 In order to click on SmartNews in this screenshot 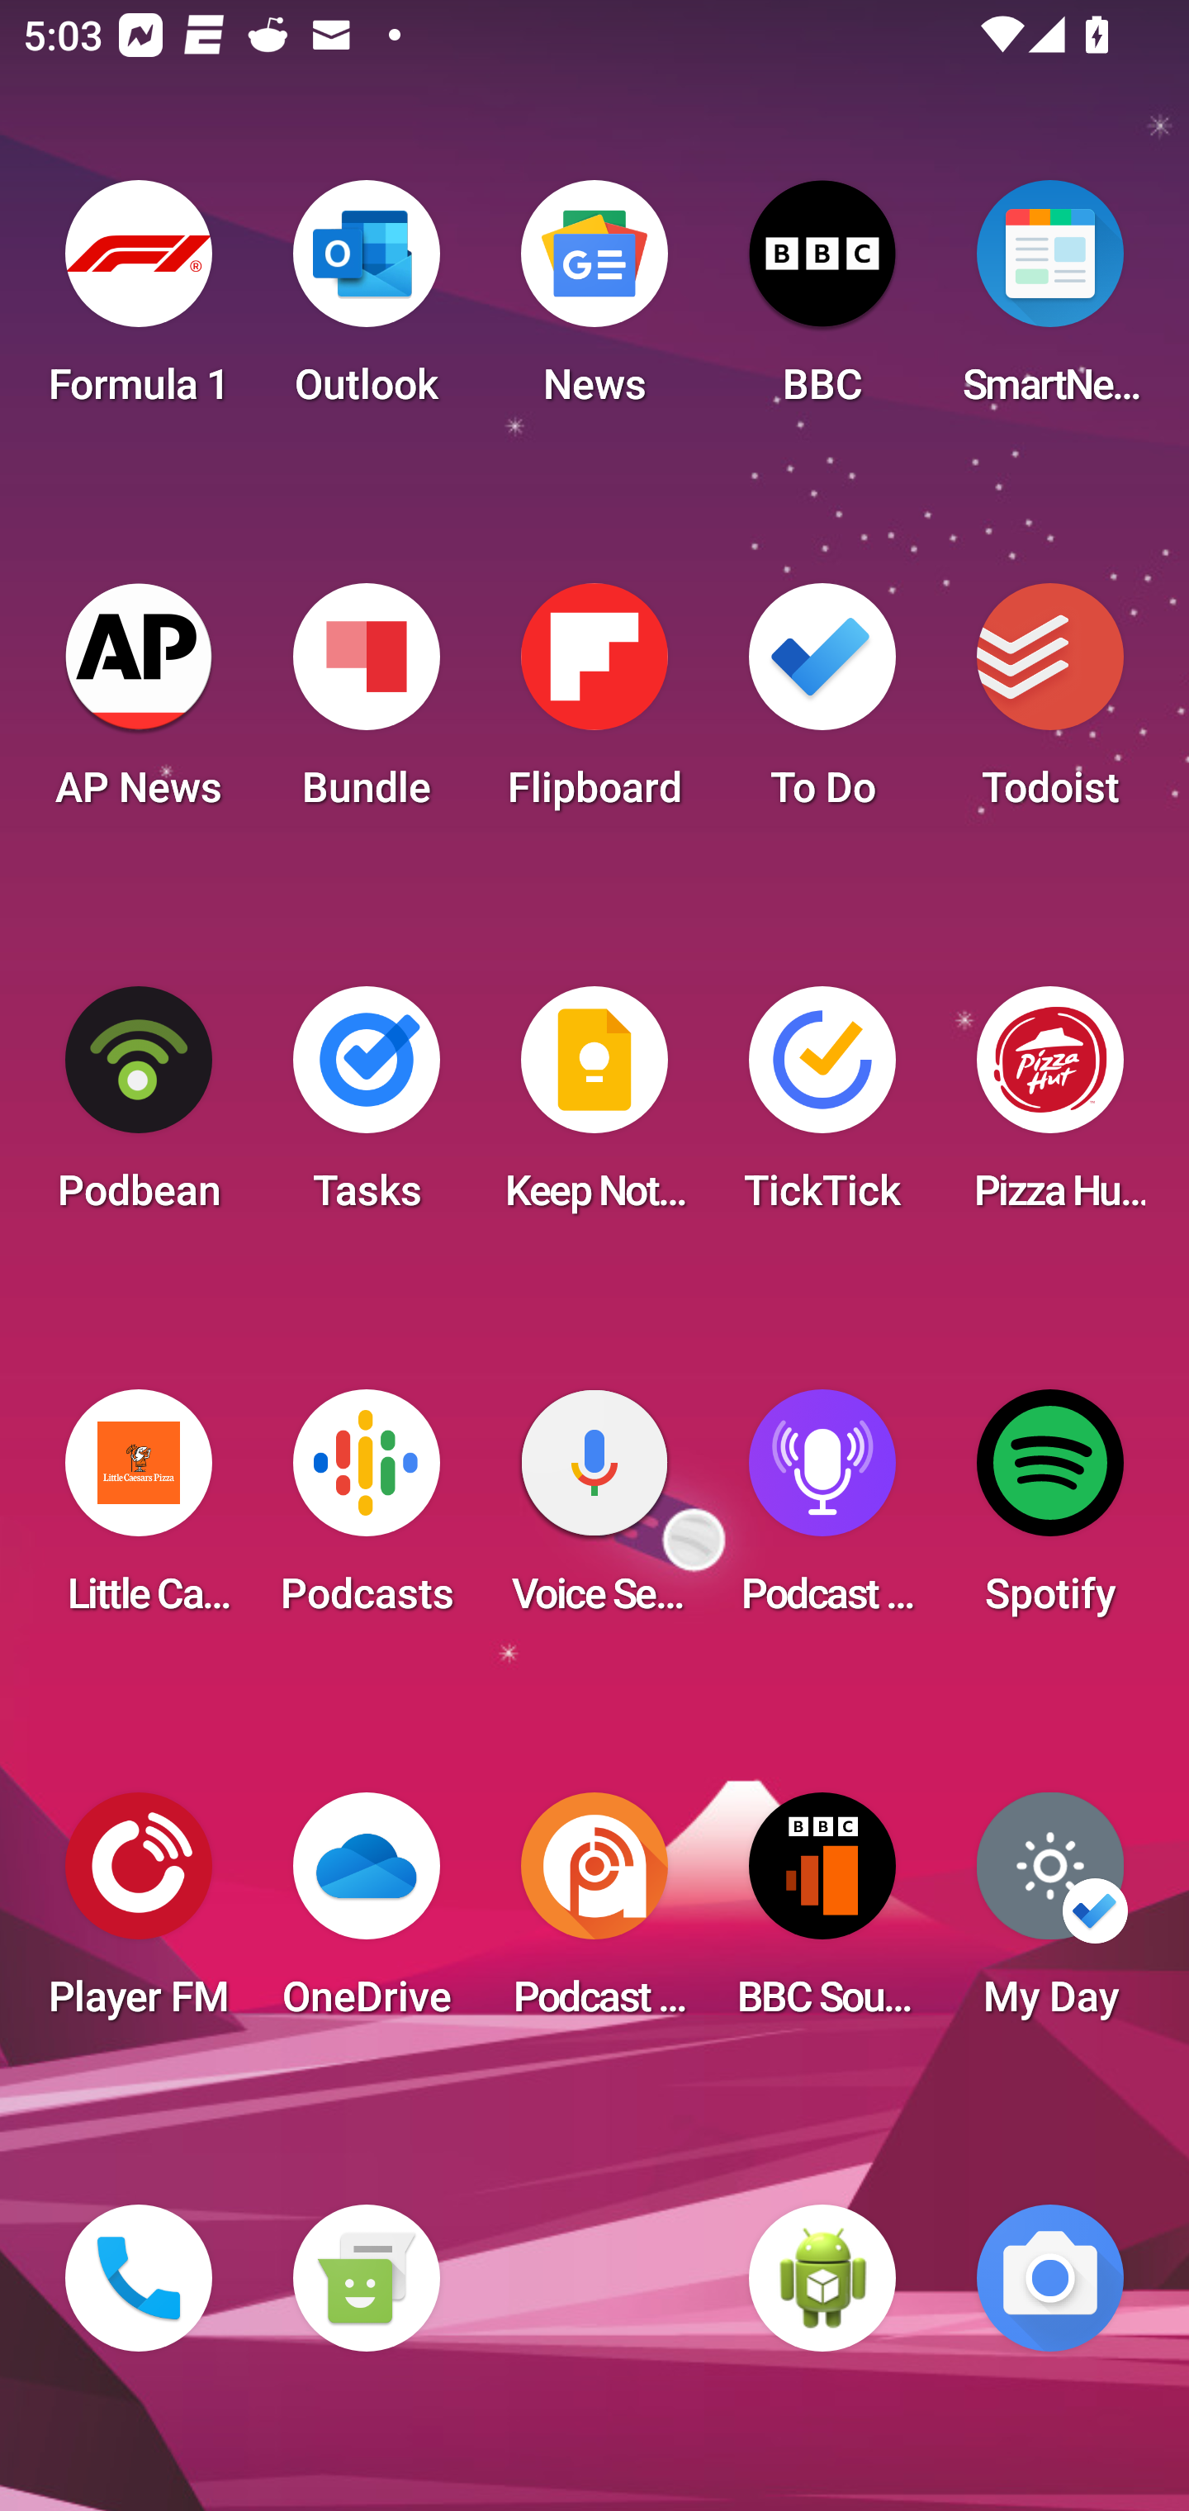, I will do `click(1050, 302)`.